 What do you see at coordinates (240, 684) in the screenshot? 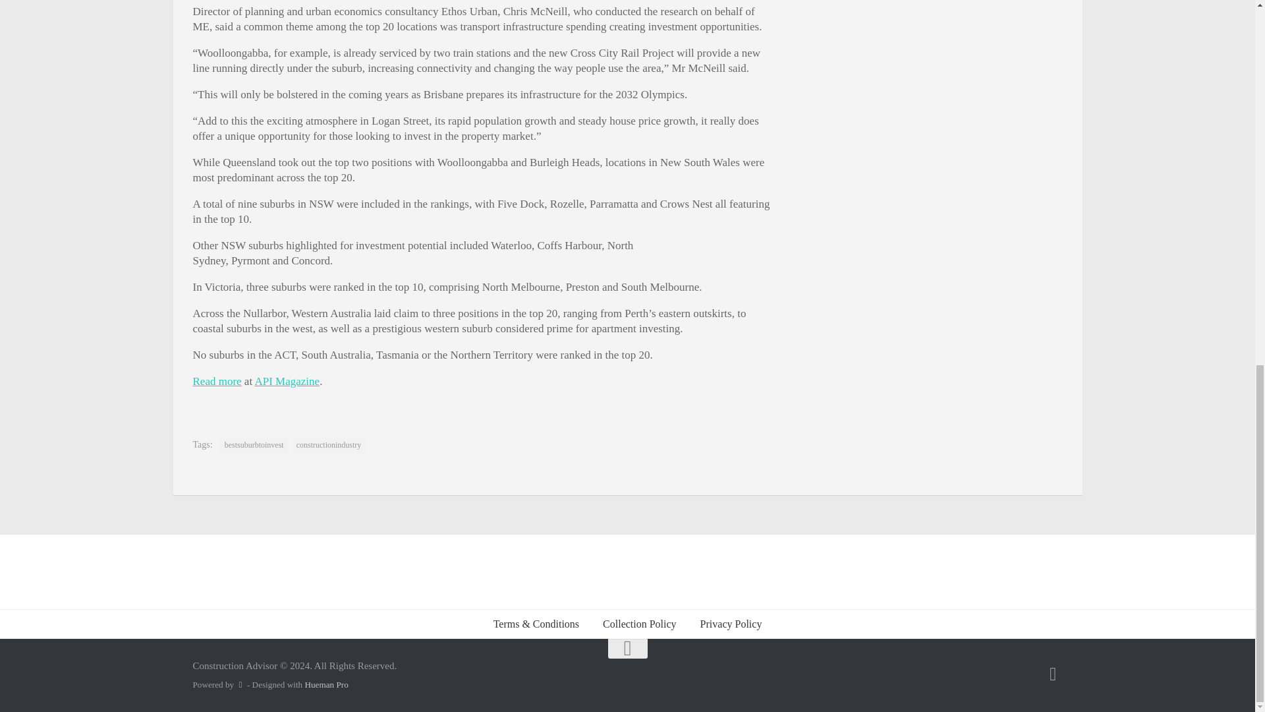
I see `Powered by WordPress` at bounding box center [240, 684].